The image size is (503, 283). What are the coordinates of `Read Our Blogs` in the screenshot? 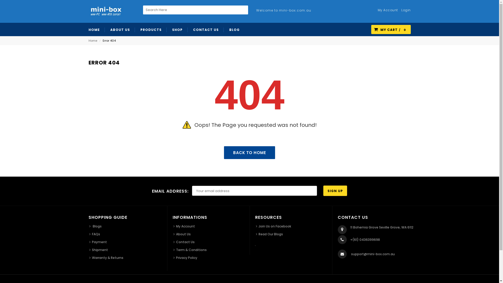 It's located at (269, 234).